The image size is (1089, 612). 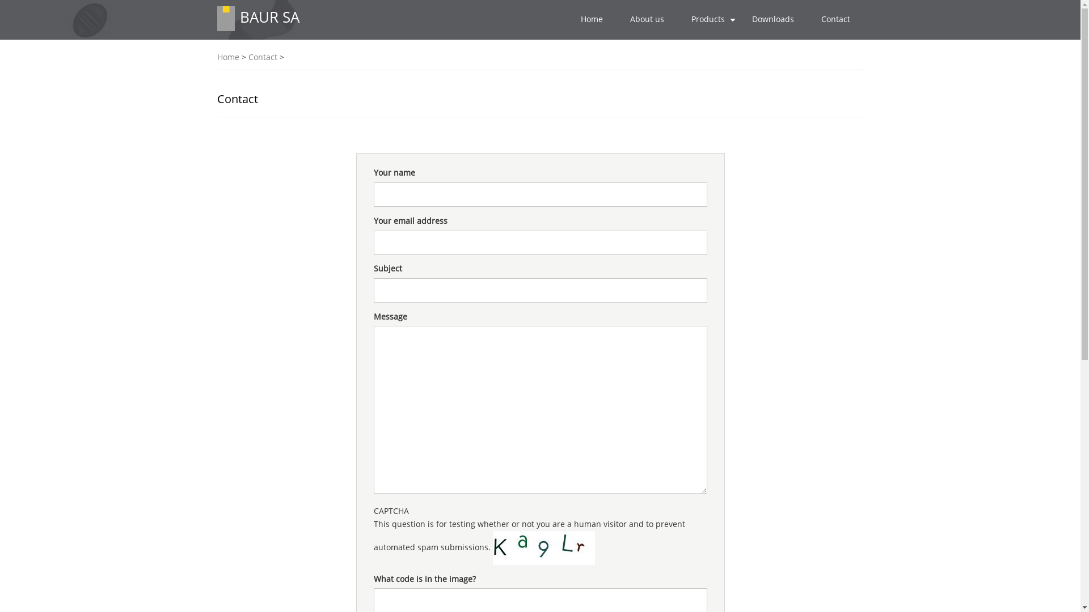 I want to click on Home, so click(x=226, y=18).